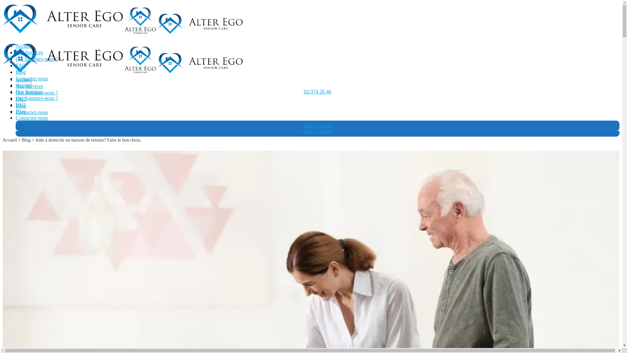 The width and height of the screenshot is (627, 353). I want to click on Accueil, so click(24, 80).